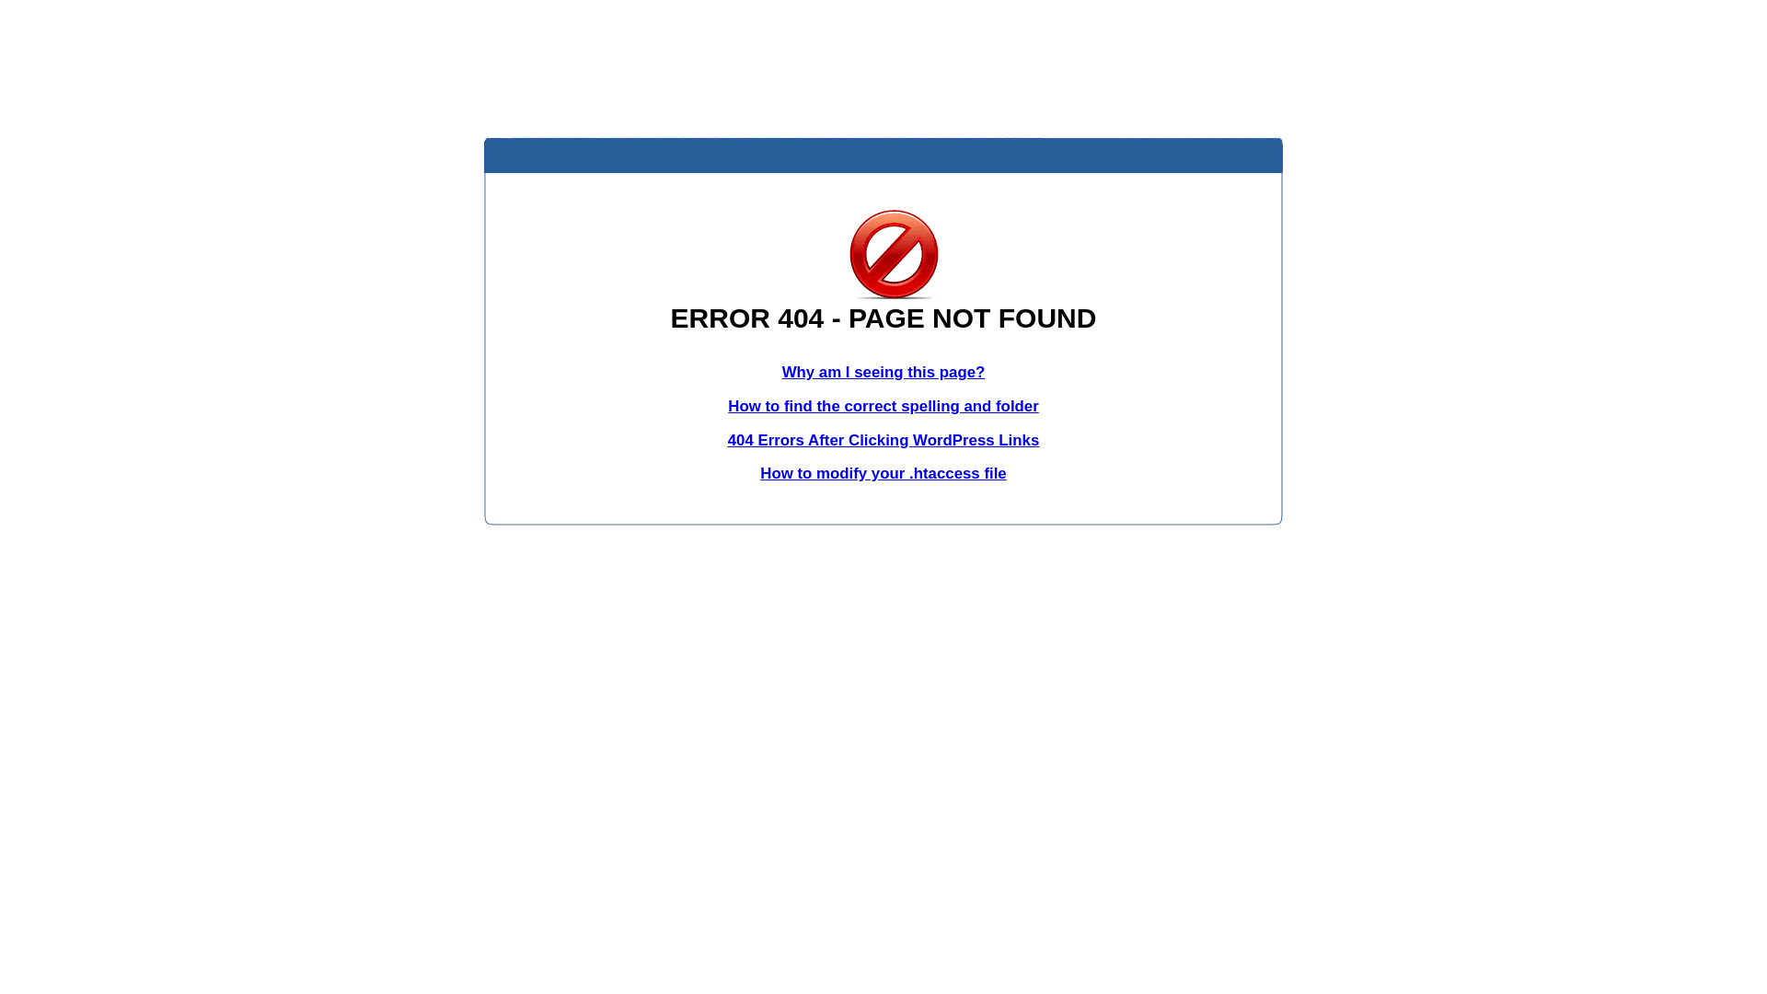  Describe the element at coordinates (883, 473) in the screenshot. I see `How to modify your .htaccess file` at that location.